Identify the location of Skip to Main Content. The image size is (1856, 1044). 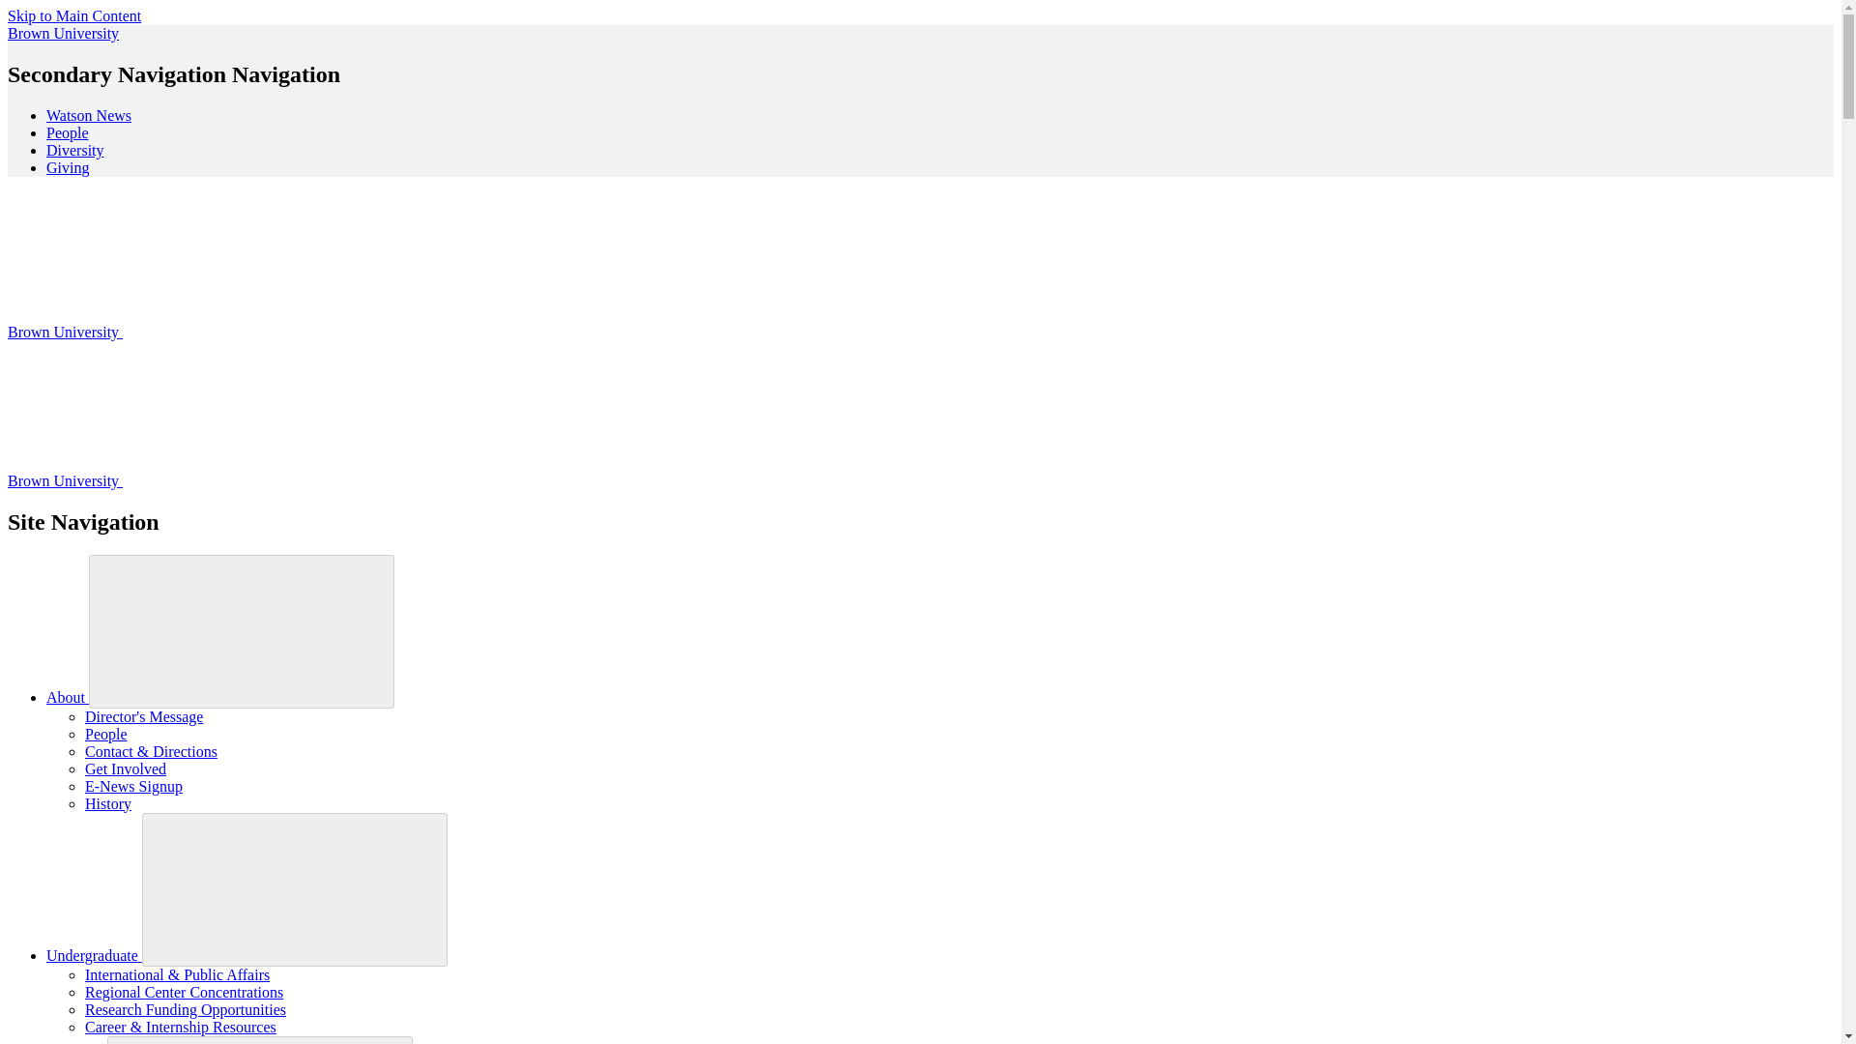
(73, 15).